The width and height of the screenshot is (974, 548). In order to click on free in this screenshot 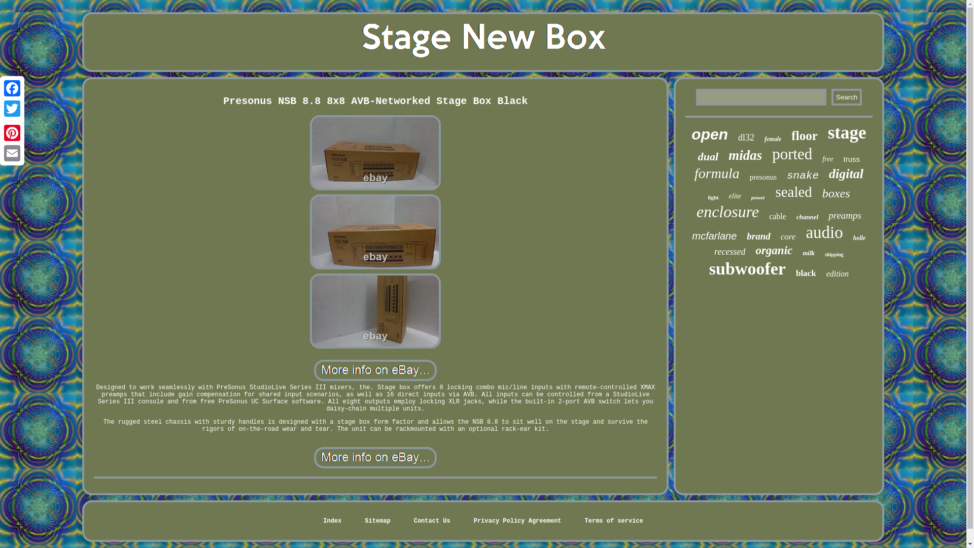, I will do `click(827, 159)`.